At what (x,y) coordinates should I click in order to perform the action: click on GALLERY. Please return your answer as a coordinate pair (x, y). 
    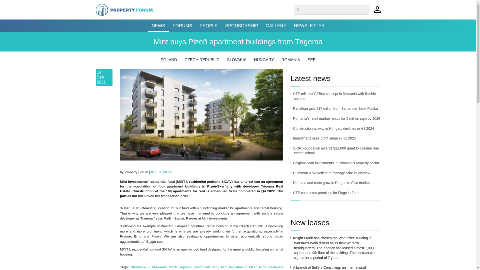
    Looking at the image, I should click on (276, 25).